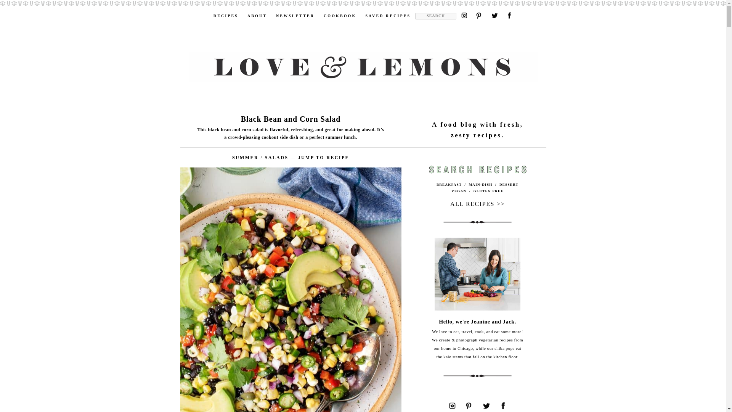 The width and height of the screenshot is (732, 412). I want to click on Black Bean and Corn Salad, so click(291, 119).